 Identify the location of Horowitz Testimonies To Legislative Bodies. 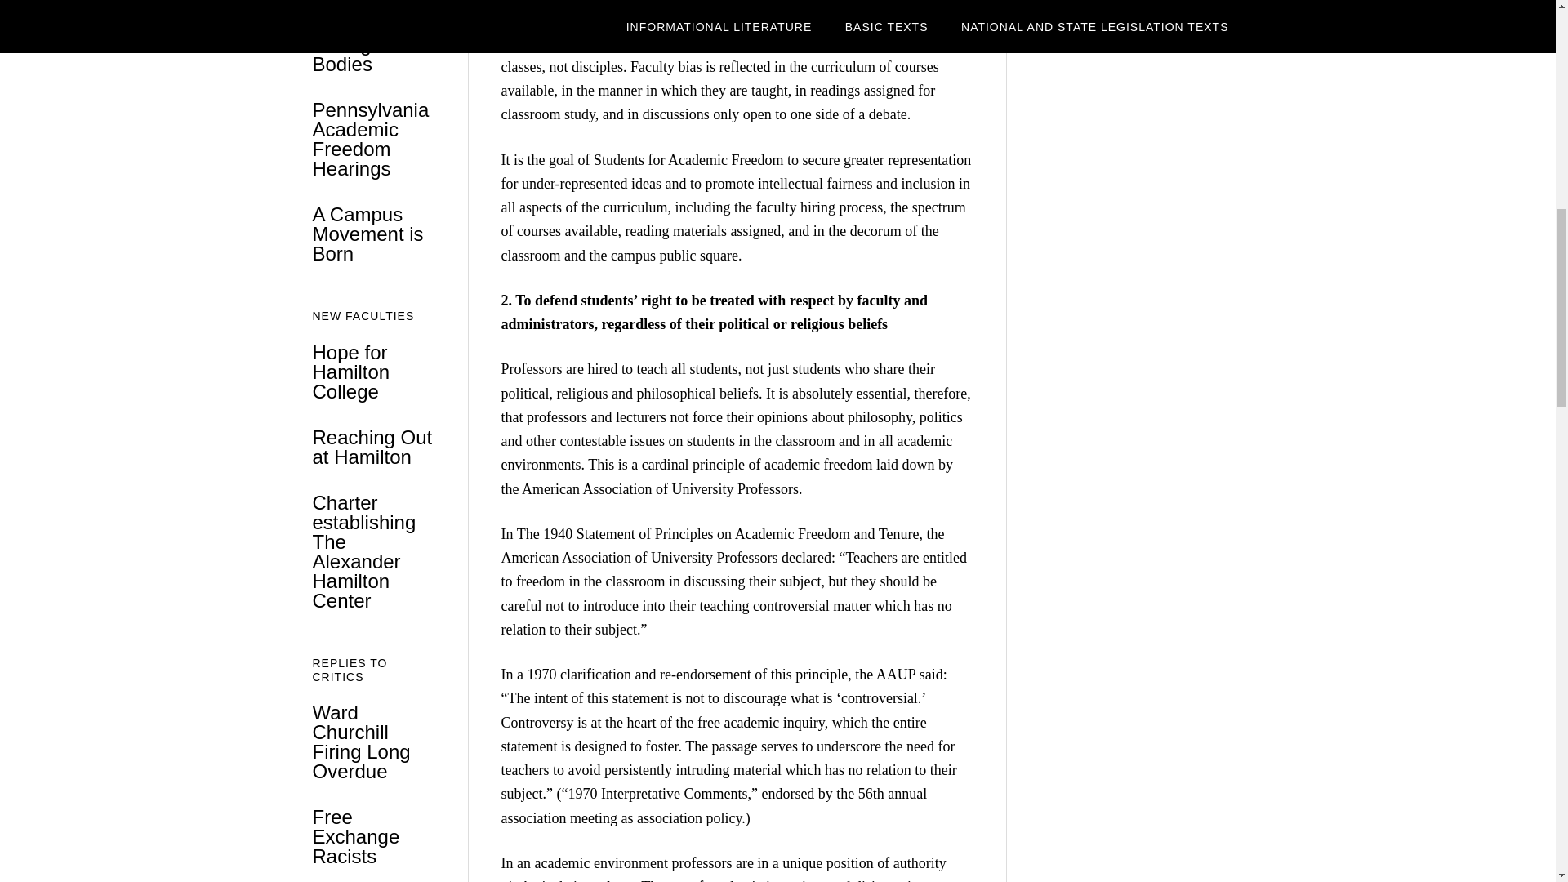
(371, 38).